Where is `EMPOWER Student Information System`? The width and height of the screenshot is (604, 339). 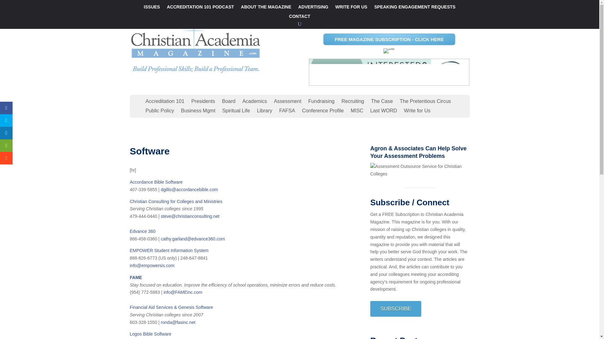
EMPOWER Student Information System is located at coordinates (169, 250).